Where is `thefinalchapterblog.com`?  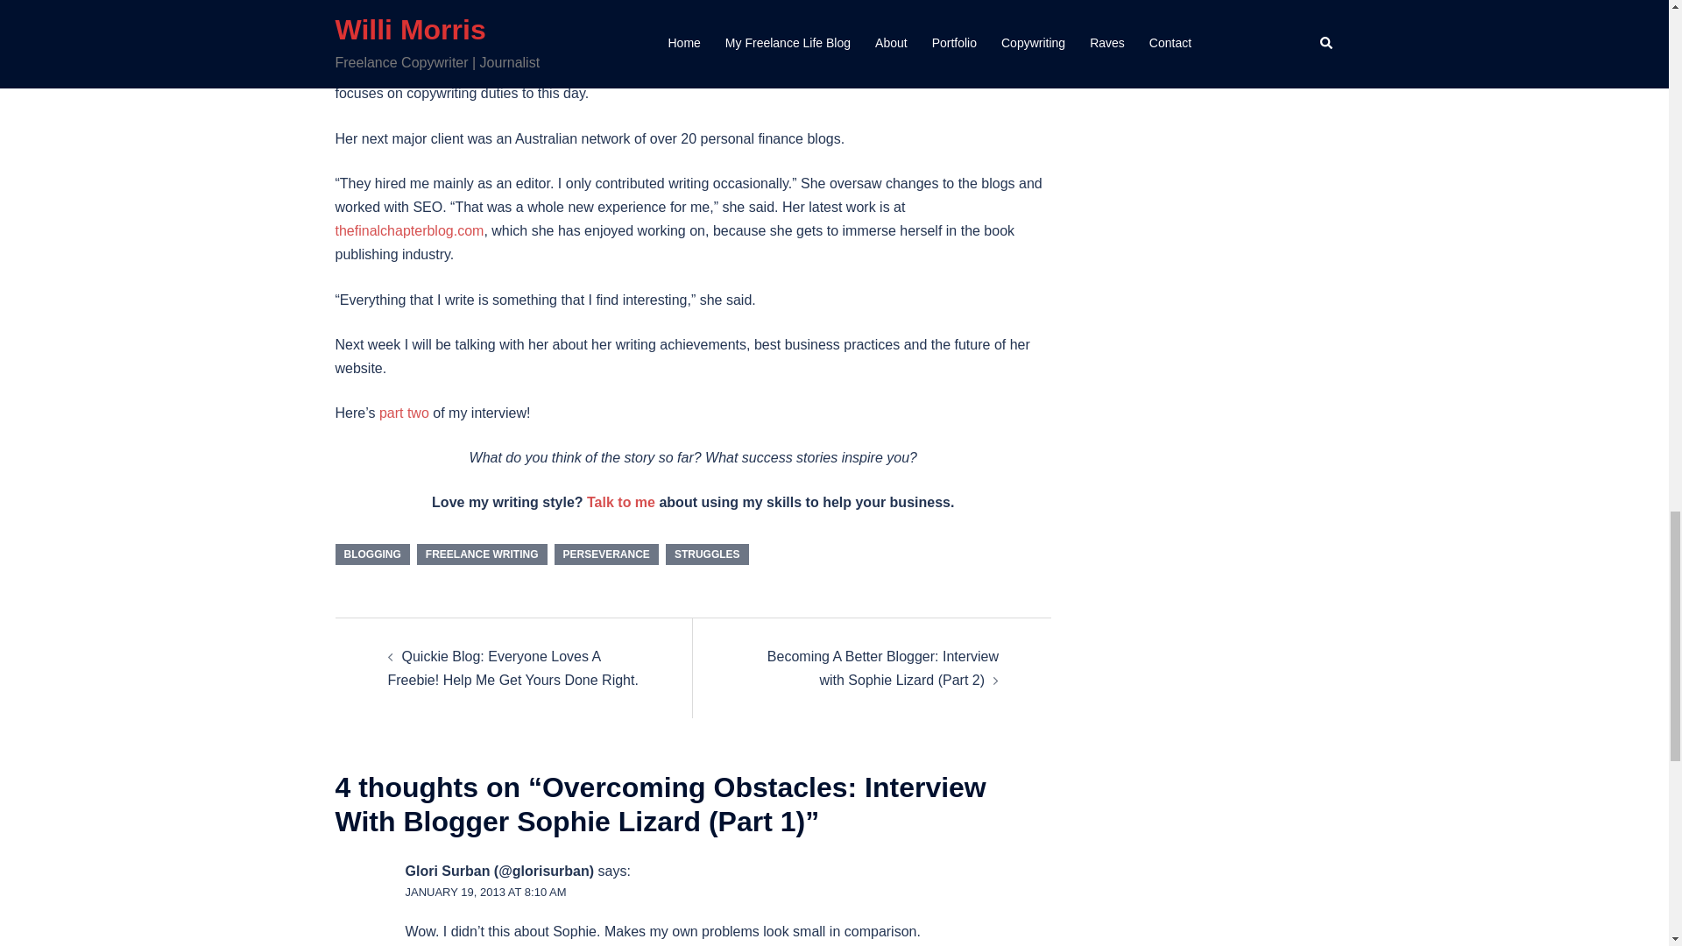 thefinalchapterblog.com is located at coordinates (409, 230).